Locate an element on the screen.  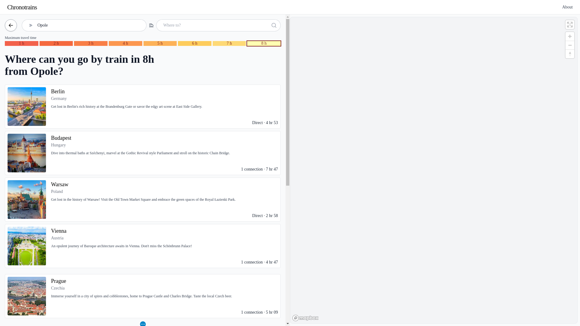
Available destinations in 1h is located at coordinates (21, 43).